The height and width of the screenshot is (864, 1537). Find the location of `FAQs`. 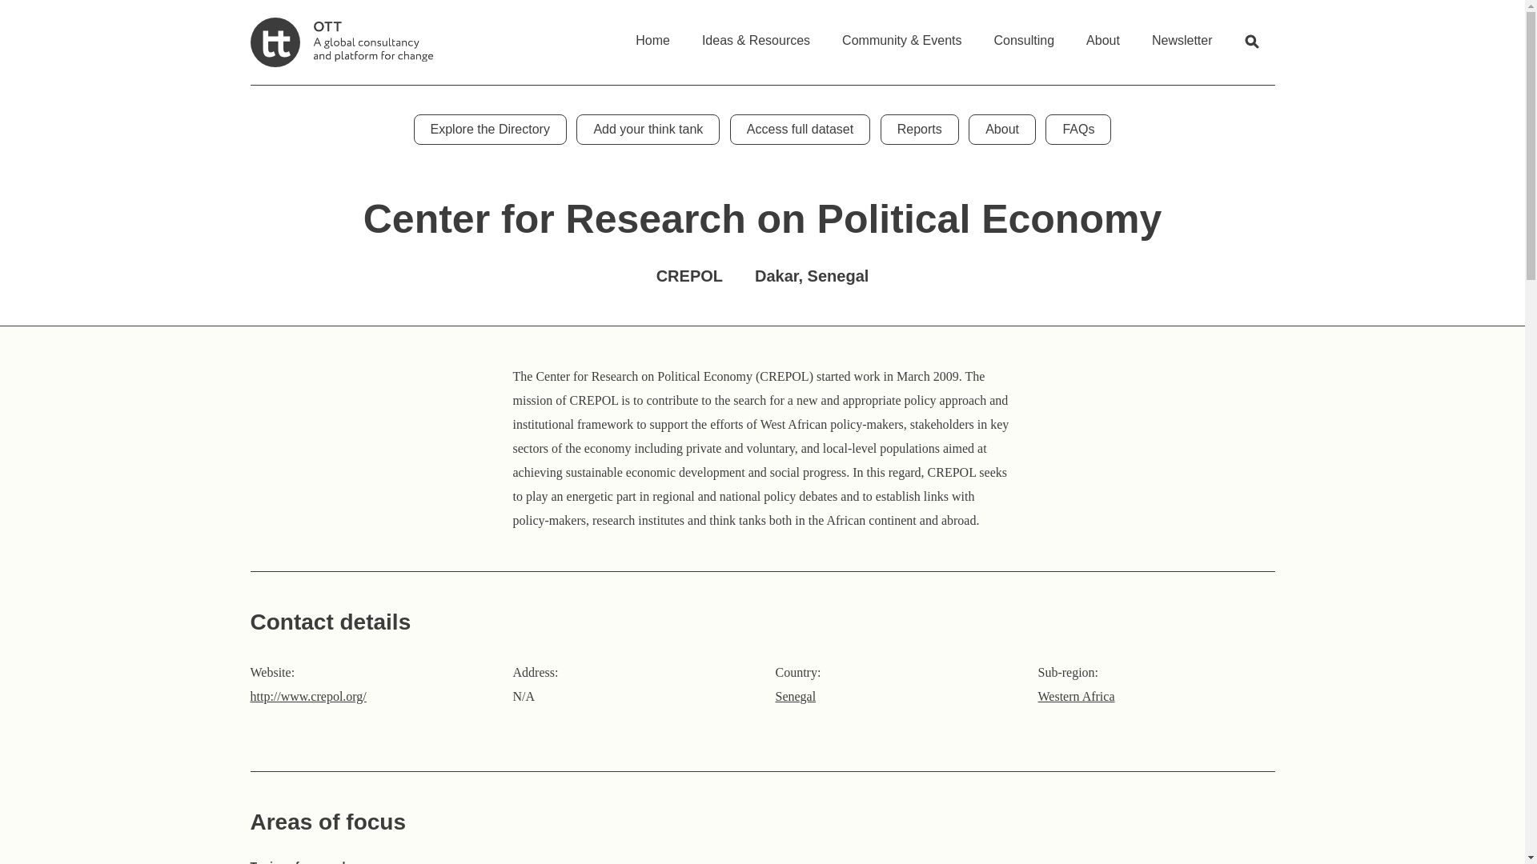

FAQs is located at coordinates (1078, 130).